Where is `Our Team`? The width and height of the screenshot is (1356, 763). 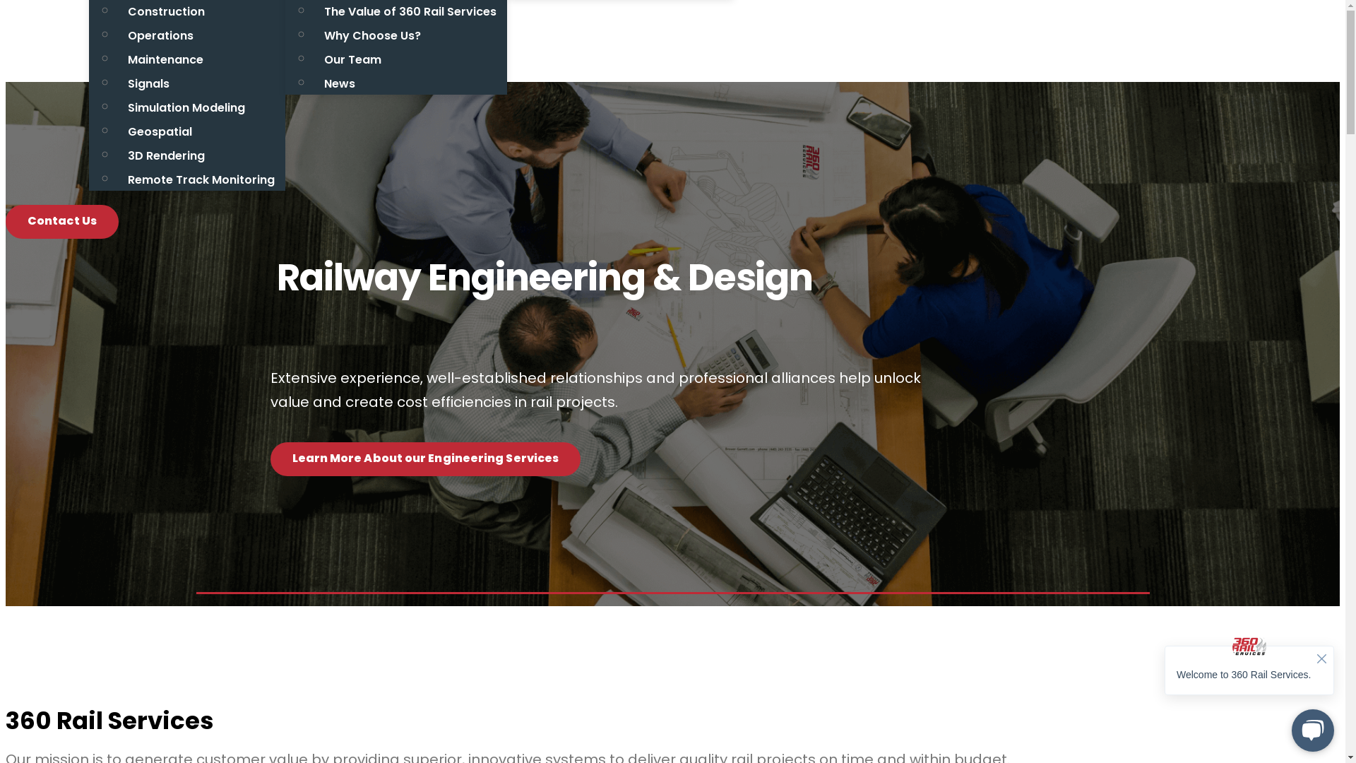 Our Team is located at coordinates (353, 59).